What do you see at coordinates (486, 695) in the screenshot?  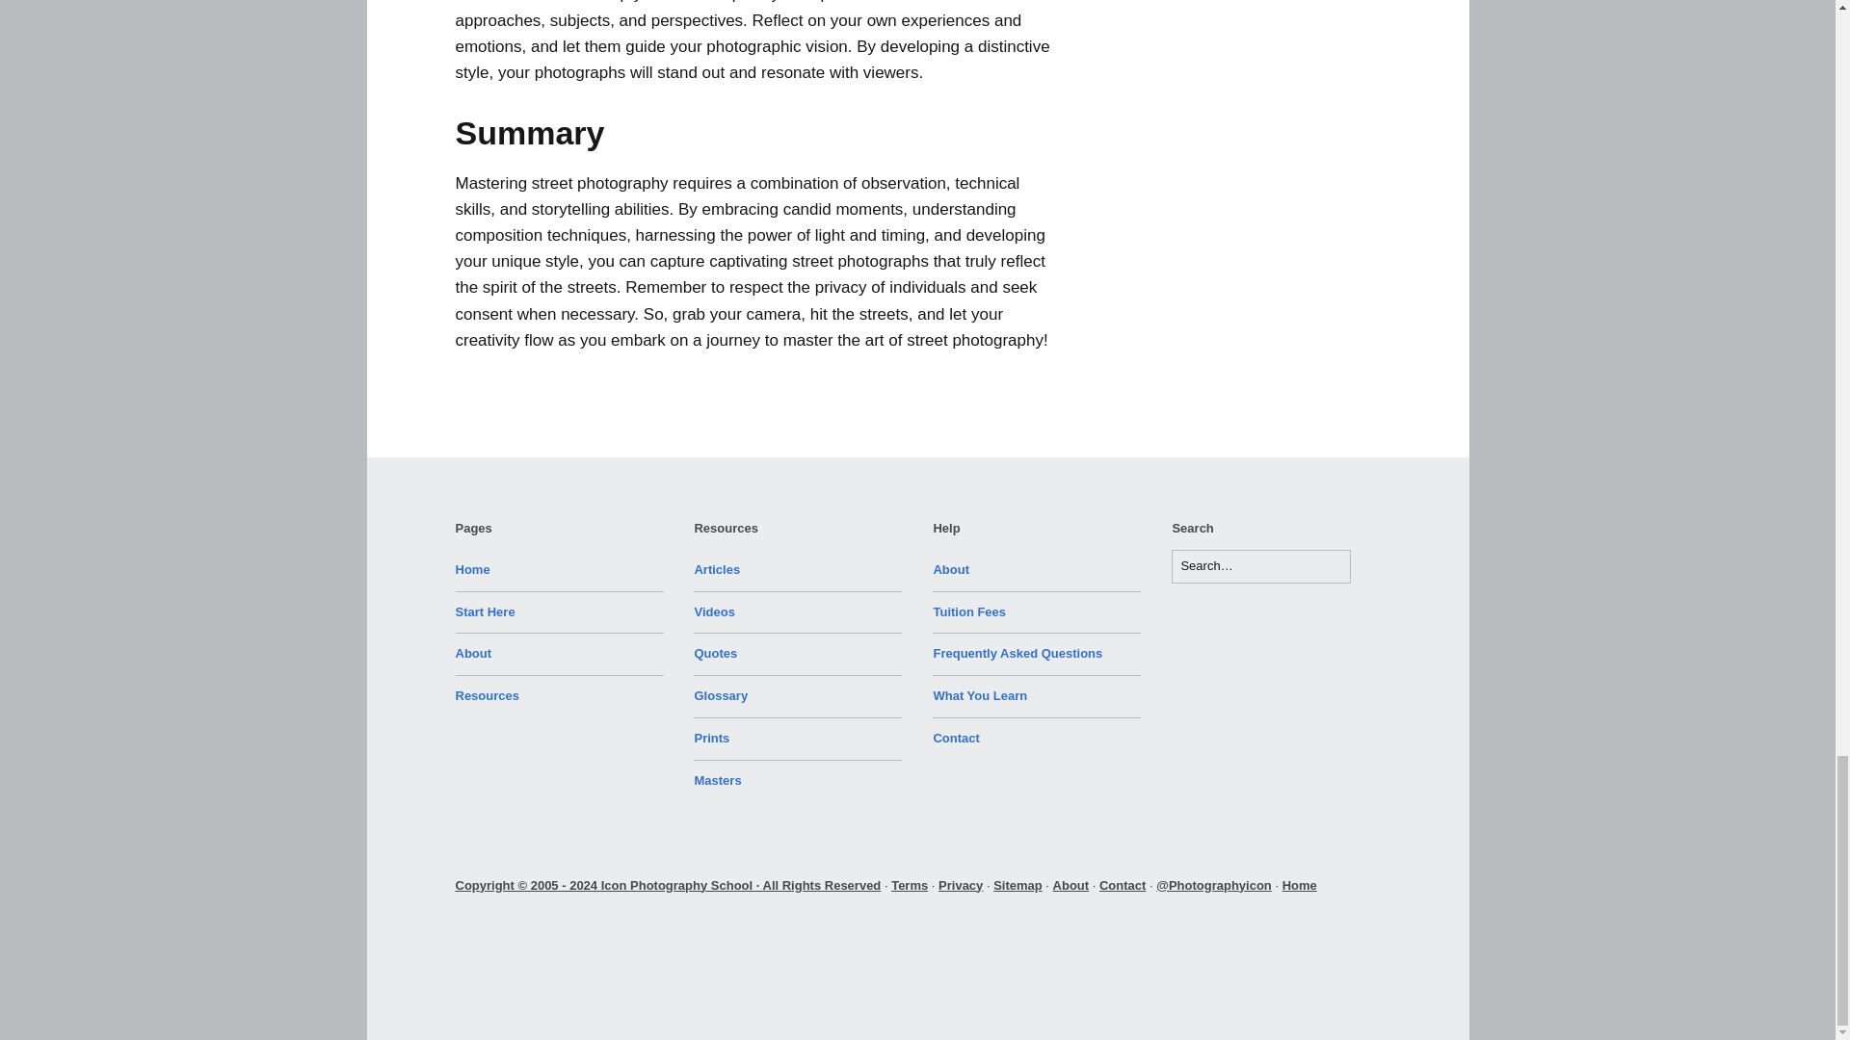 I see `Resources` at bounding box center [486, 695].